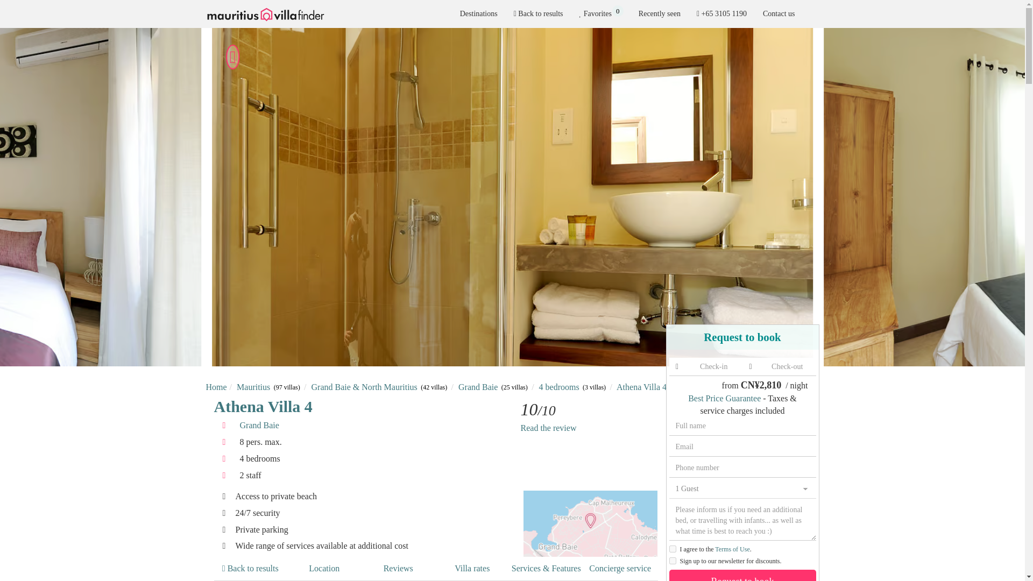  What do you see at coordinates (538, 14) in the screenshot?
I see `Back to results` at bounding box center [538, 14].